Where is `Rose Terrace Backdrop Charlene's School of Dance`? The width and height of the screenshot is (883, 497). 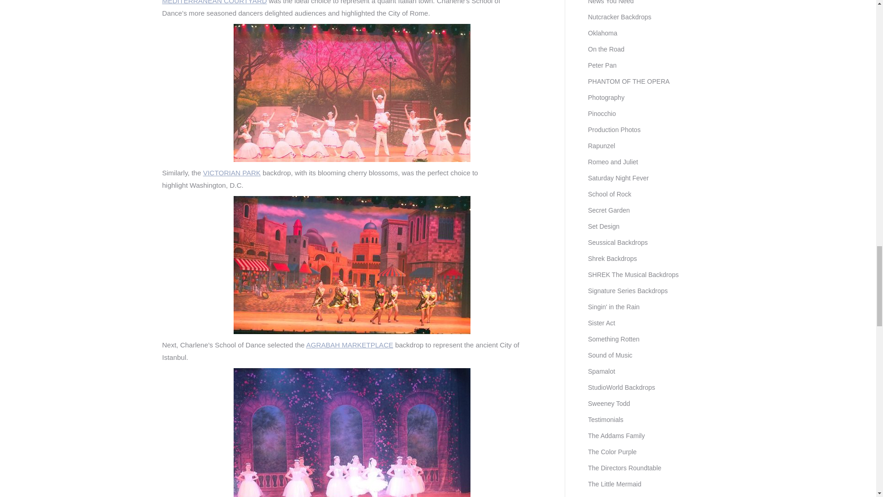 Rose Terrace Backdrop Charlene's School of Dance is located at coordinates (352, 433).